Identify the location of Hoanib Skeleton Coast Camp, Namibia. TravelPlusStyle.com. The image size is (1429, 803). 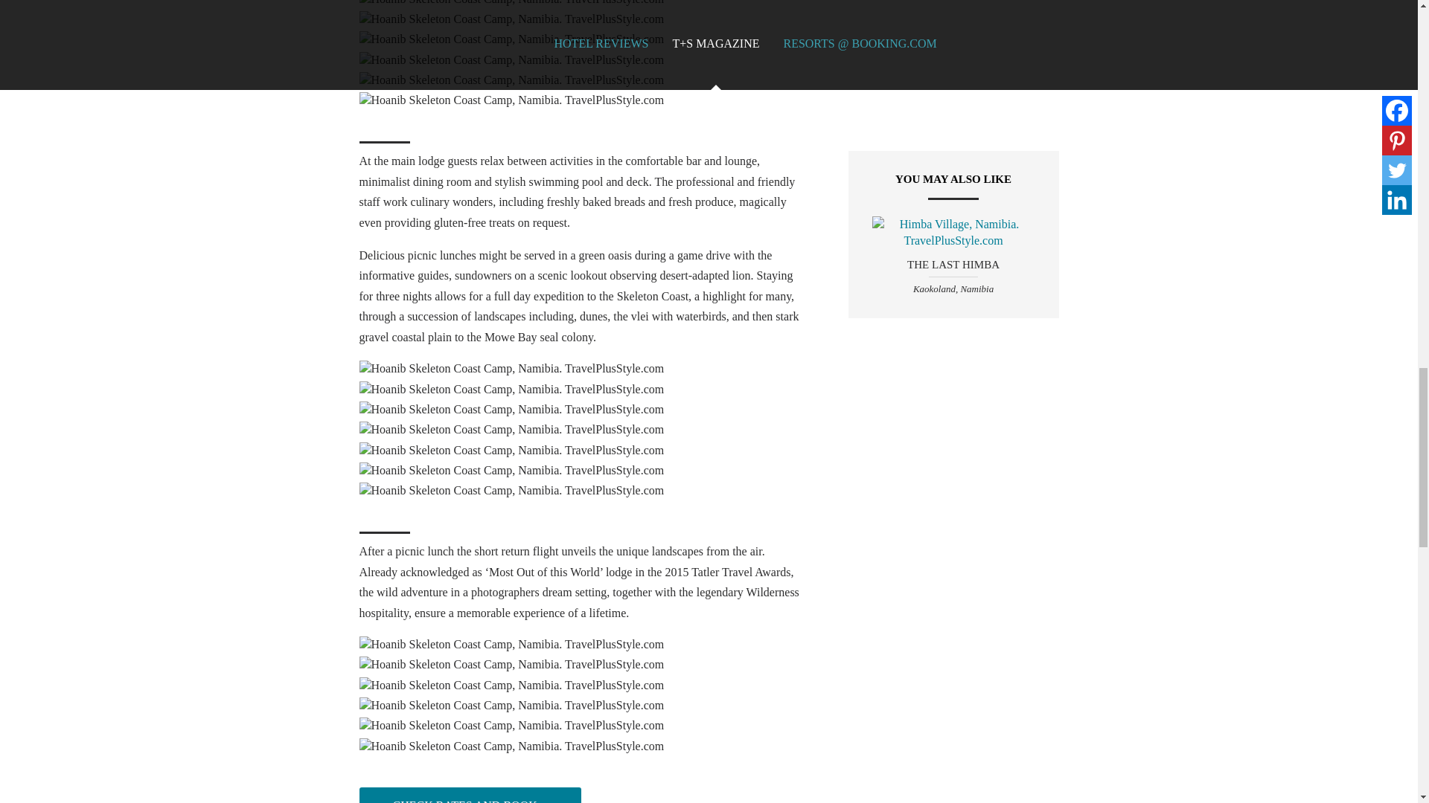
(511, 3).